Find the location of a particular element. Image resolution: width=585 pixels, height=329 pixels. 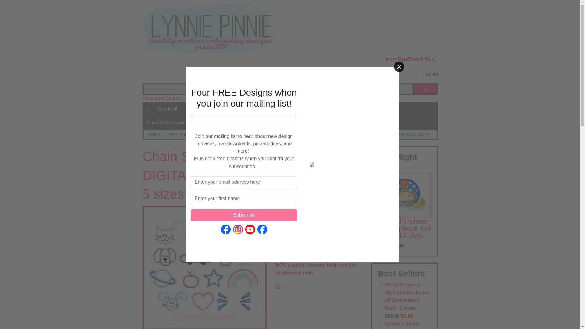

Satin Stitch Fonts is located at coordinates (249, 228).